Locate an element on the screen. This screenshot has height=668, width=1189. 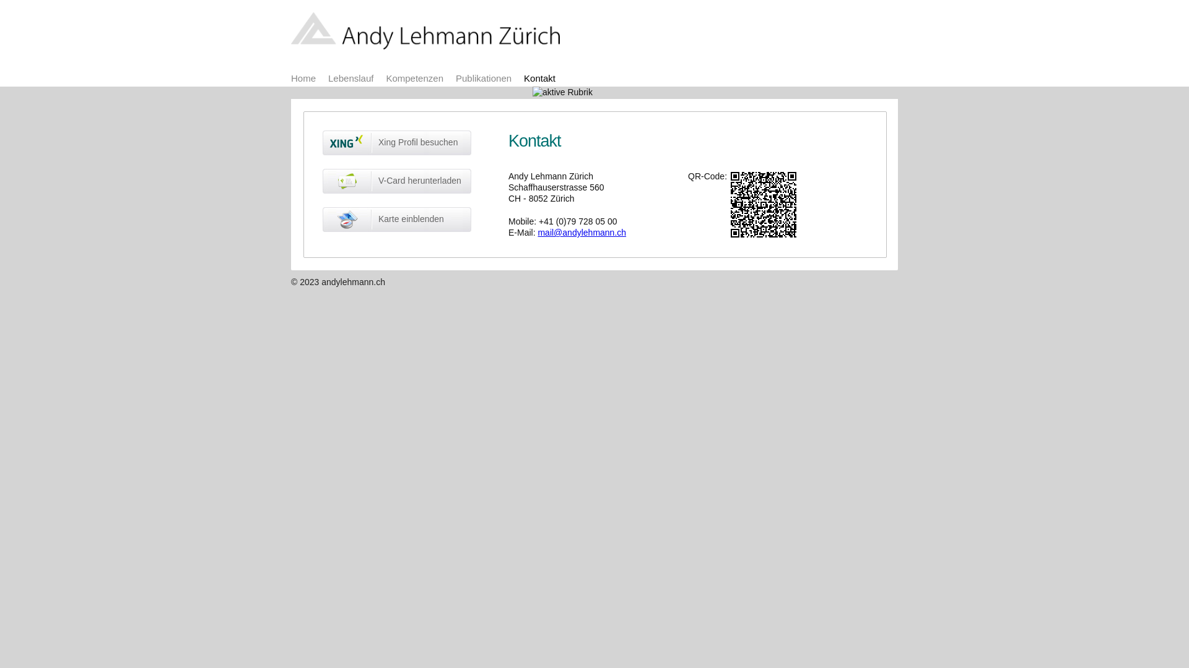
Karte einblenden is located at coordinates (397, 220).